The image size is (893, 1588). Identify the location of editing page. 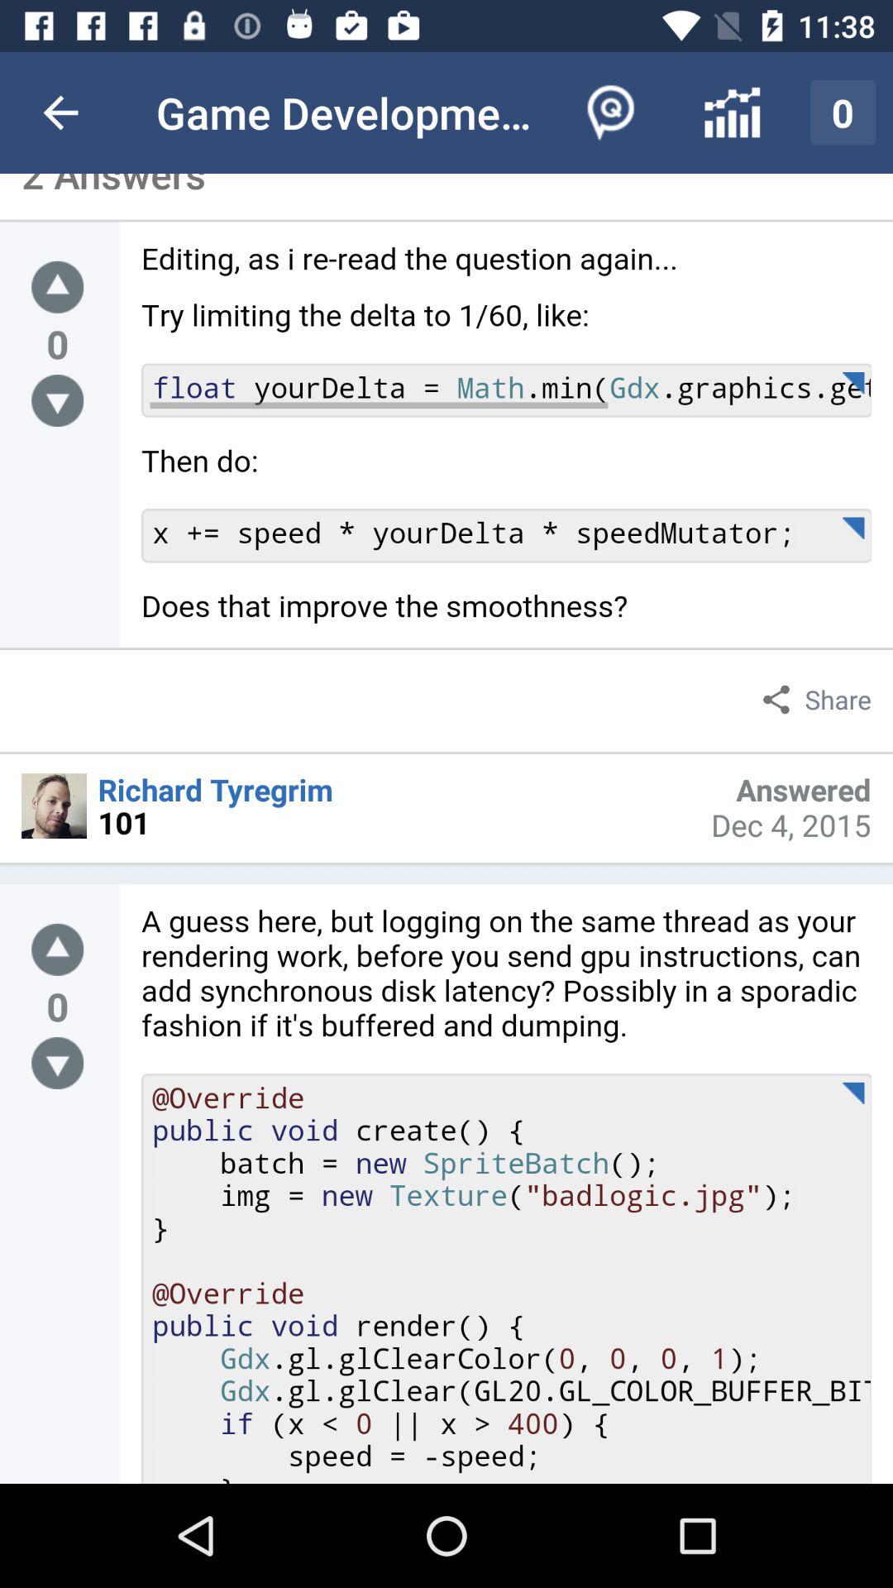
(58, 286).